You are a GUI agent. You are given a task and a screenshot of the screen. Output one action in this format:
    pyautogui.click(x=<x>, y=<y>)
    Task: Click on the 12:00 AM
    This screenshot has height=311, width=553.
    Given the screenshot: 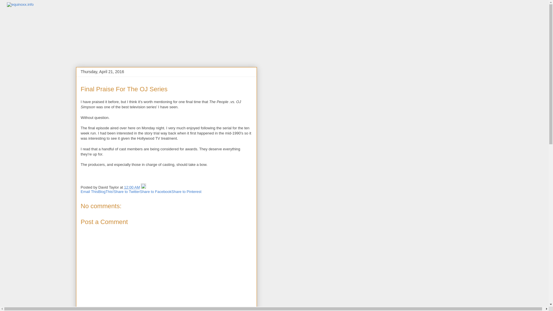 What is the action you would take?
    pyautogui.click(x=132, y=187)
    